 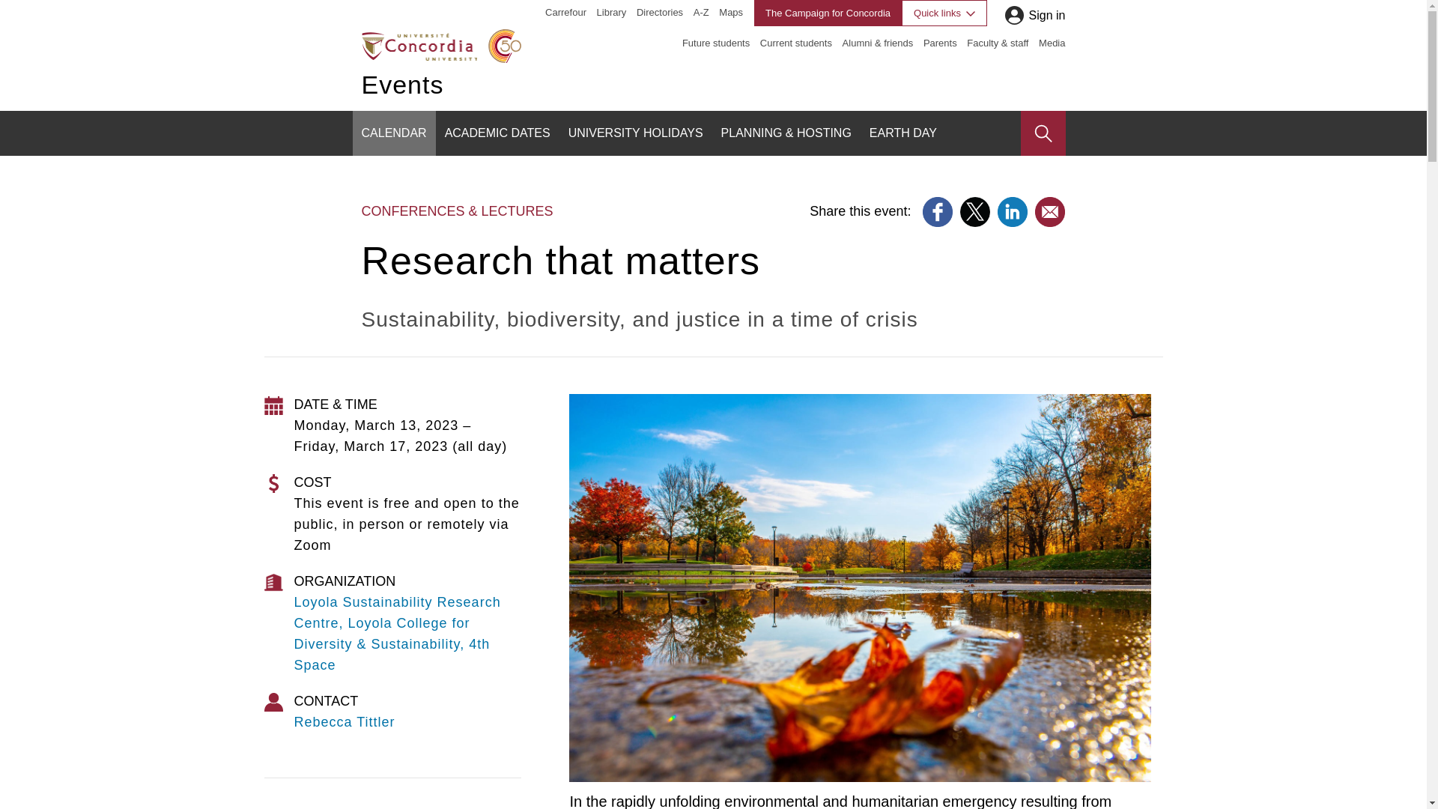 I want to click on Carrefour, so click(x=565, y=12).